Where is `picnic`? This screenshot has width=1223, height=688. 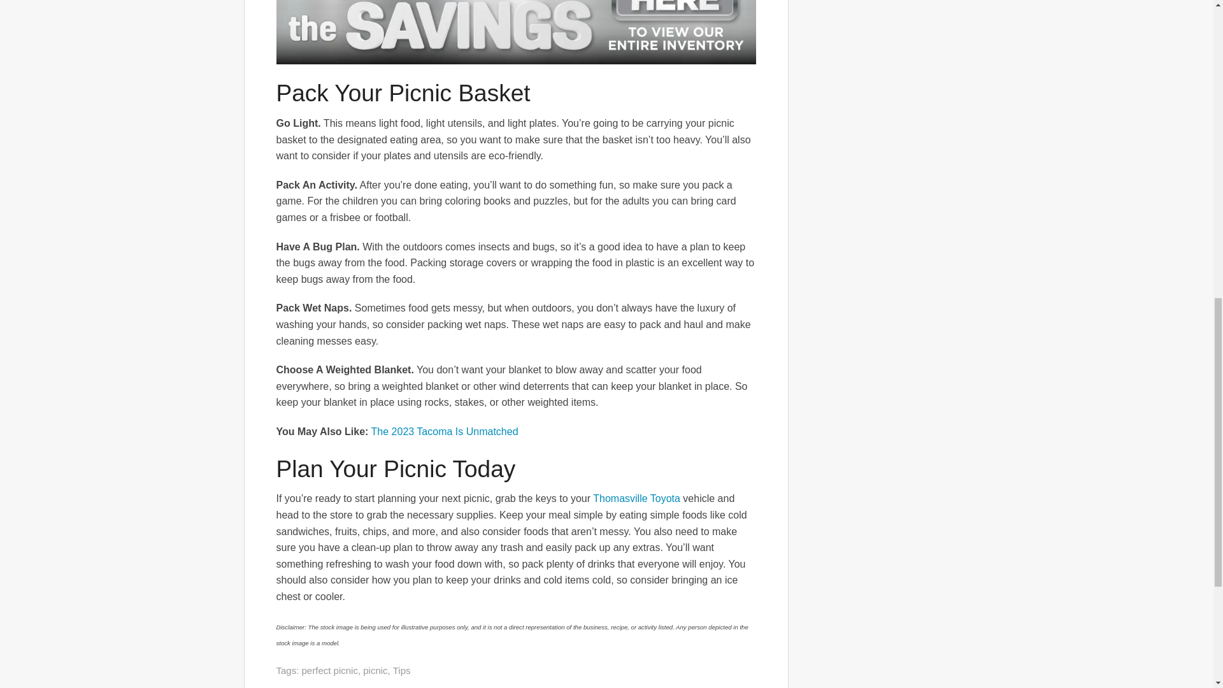
picnic is located at coordinates (375, 670).